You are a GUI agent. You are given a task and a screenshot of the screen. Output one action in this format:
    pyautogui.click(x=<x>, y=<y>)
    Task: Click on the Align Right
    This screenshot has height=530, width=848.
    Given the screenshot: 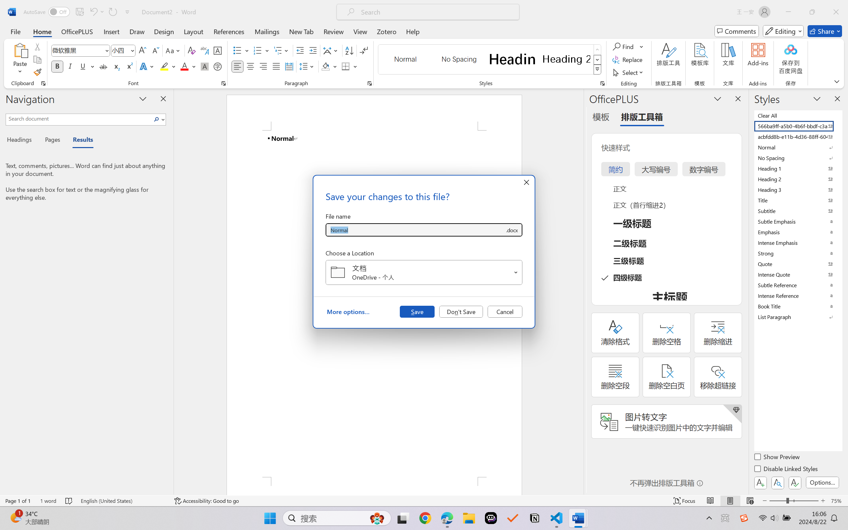 What is the action you would take?
    pyautogui.click(x=264, y=66)
    